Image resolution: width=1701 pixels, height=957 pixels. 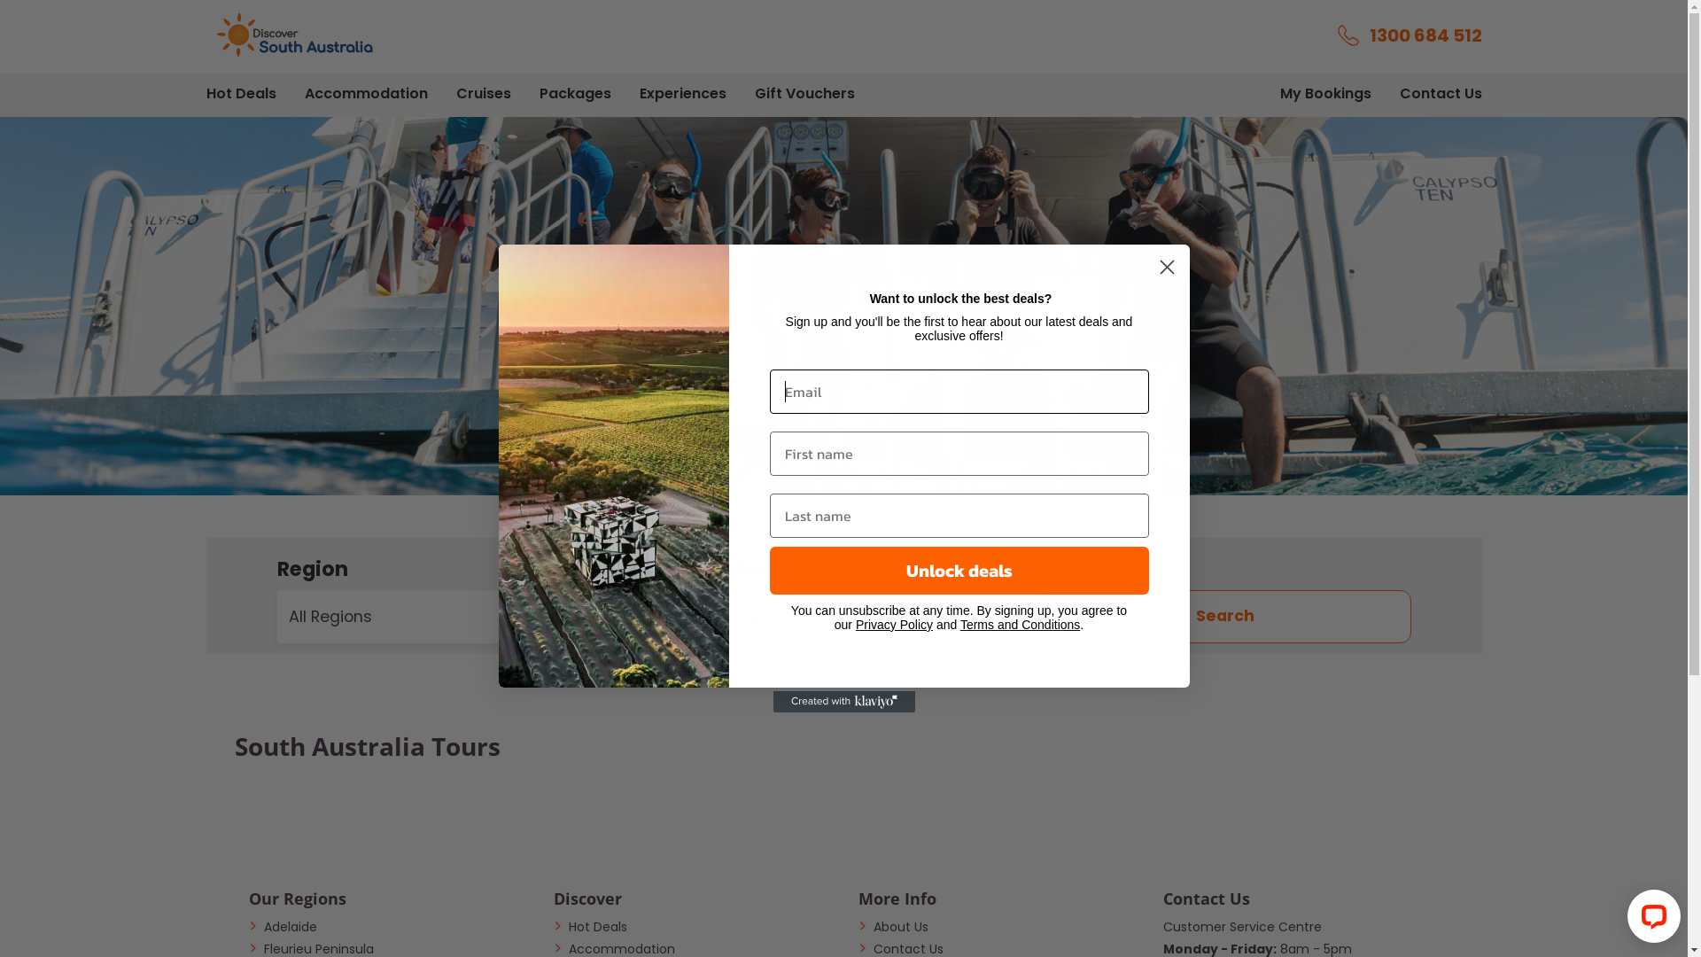 What do you see at coordinates (483, 93) in the screenshot?
I see `Cruises` at bounding box center [483, 93].